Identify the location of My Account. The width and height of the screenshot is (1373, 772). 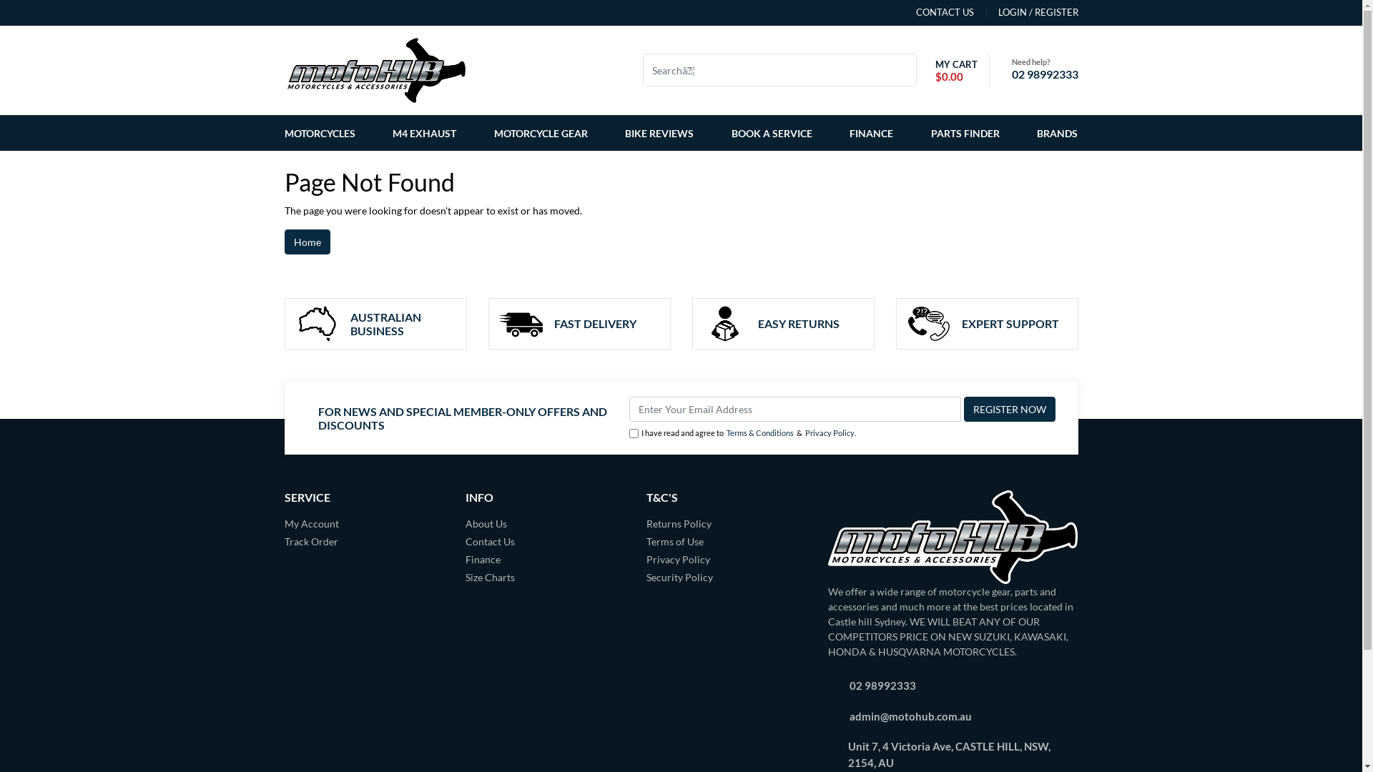
(365, 523).